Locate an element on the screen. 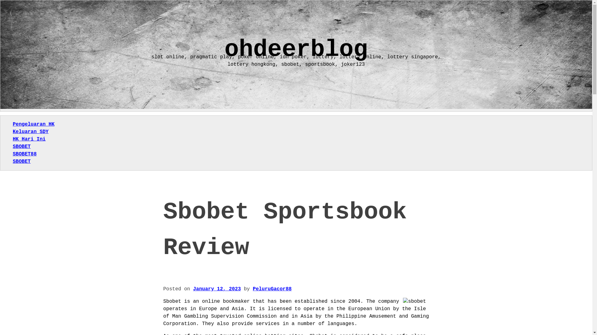 The width and height of the screenshot is (597, 335). SBOBET is located at coordinates (22, 161).